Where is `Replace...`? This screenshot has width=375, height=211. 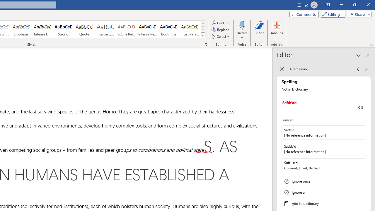
Replace... is located at coordinates (221, 30).